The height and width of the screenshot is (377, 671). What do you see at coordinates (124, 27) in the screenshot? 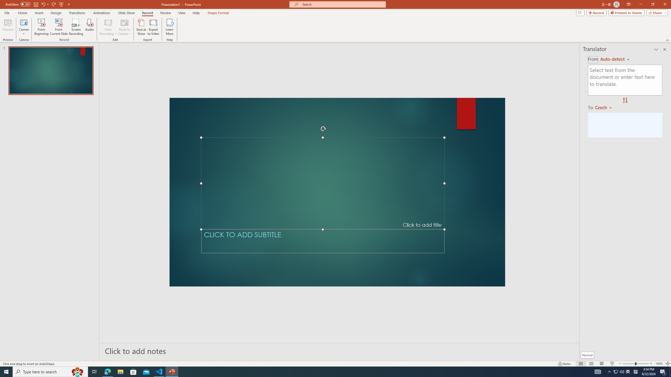
I see `Reset to Cameo` at bounding box center [124, 27].